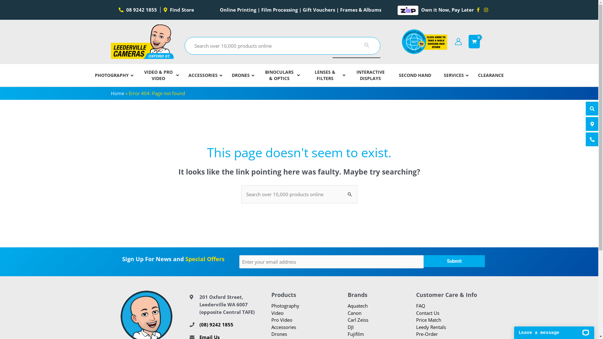 Image resolution: width=603 pixels, height=339 pixels. I want to click on Photography, so click(285, 306).